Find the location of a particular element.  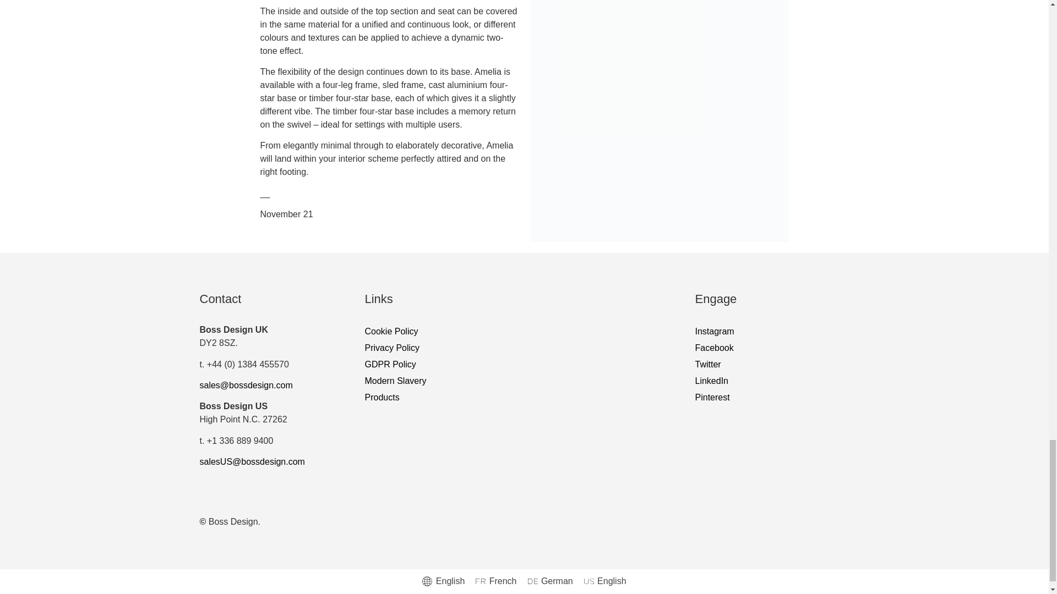

German is located at coordinates (550, 581).